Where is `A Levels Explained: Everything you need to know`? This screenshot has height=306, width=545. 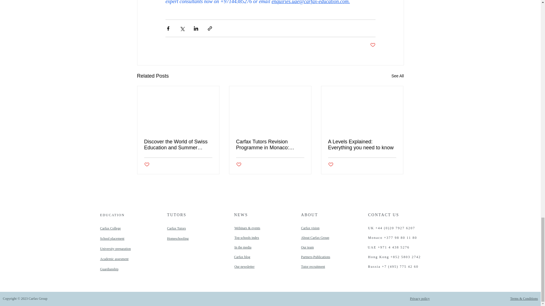 A Levels Explained: Everything you need to know is located at coordinates (362, 145).